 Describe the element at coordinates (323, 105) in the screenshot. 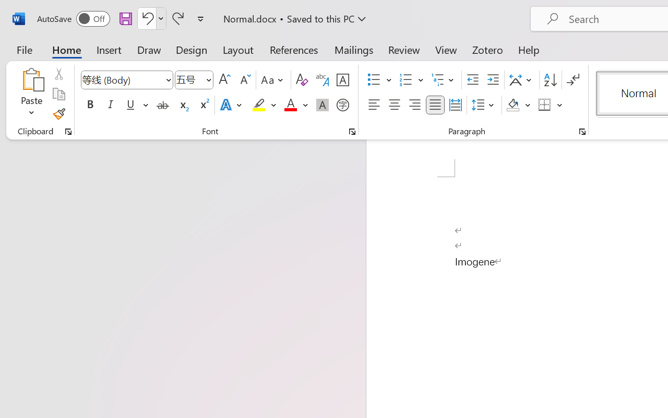

I see `Character Shading` at that location.